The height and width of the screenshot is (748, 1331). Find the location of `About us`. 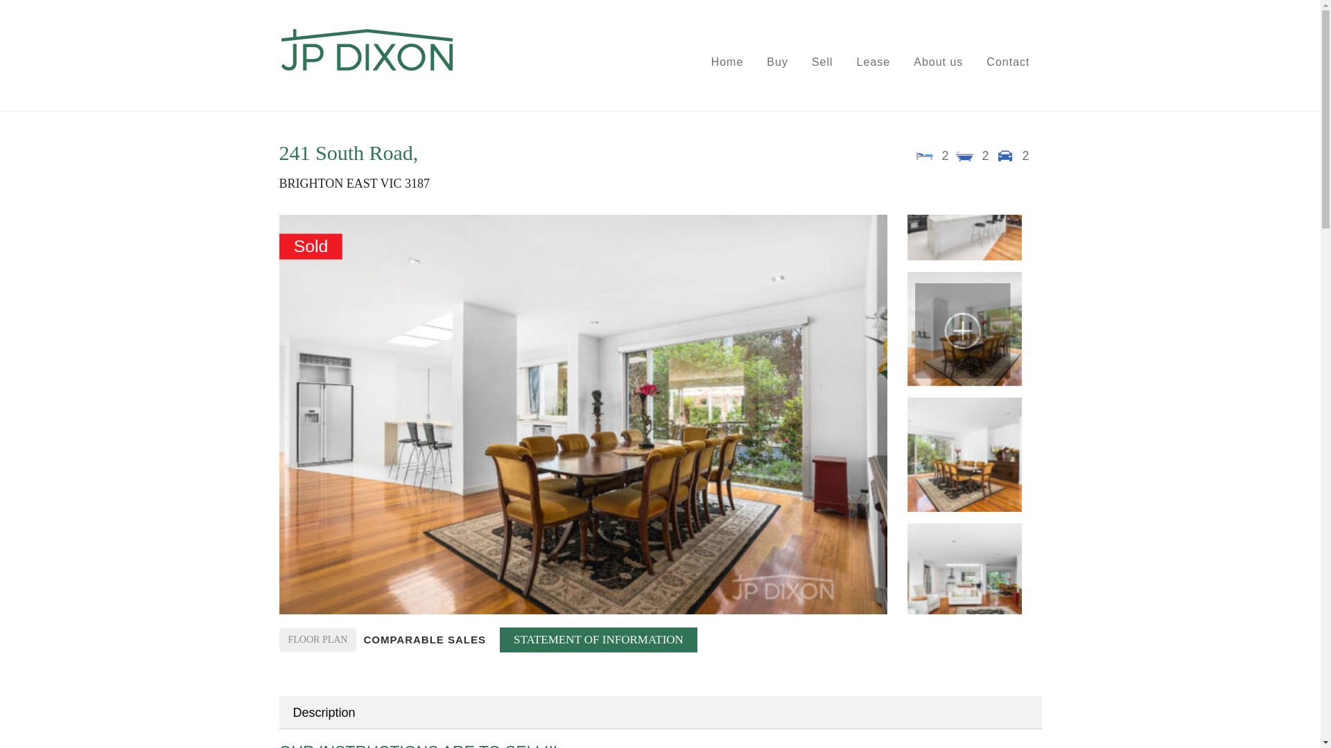

About us is located at coordinates (938, 62).